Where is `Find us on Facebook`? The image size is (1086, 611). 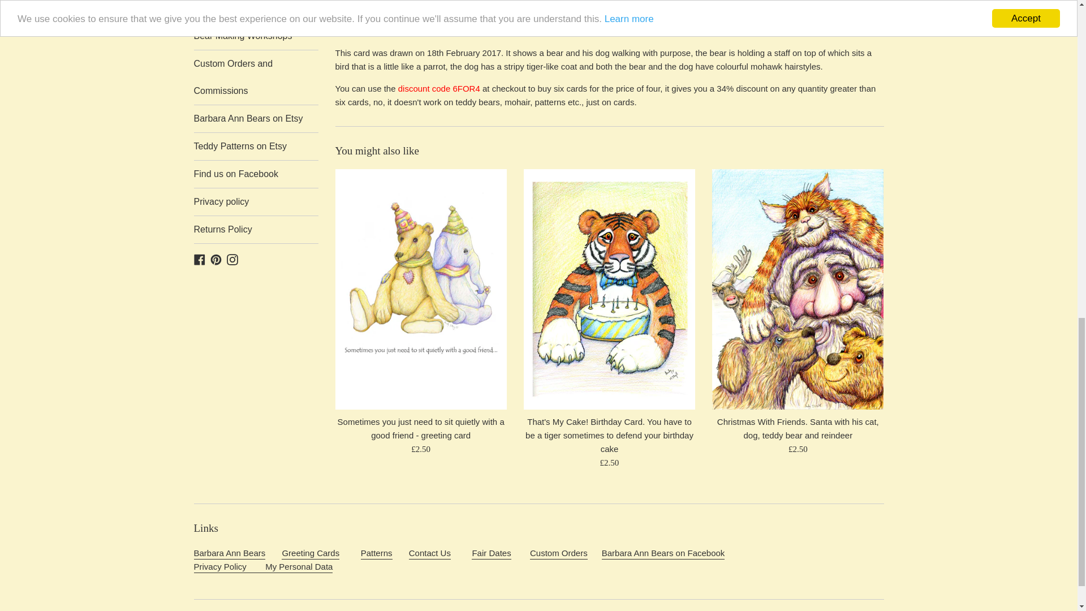 Find us on Facebook is located at coordinates (256, 174).